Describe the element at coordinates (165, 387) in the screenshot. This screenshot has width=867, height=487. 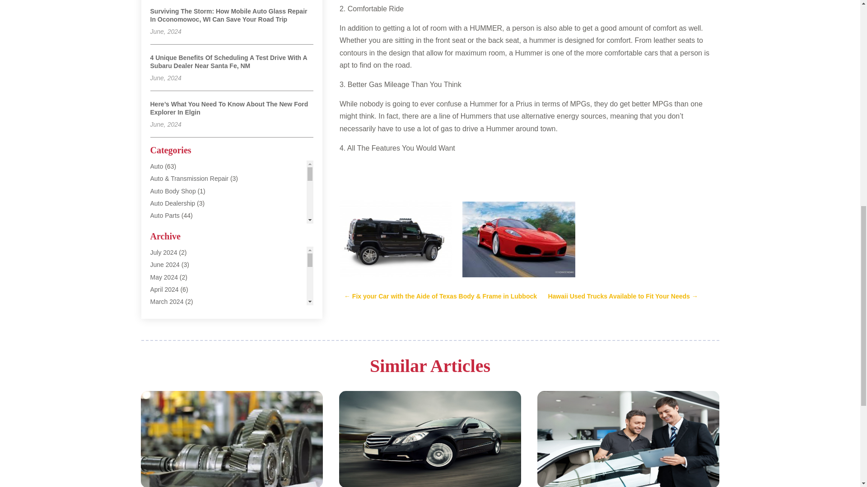
I see `Car Rental` at that location.